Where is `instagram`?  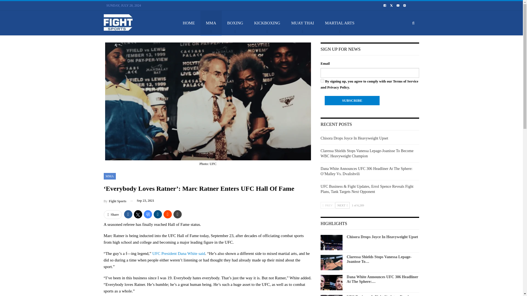
instagram is located at coordinates (405, 5).